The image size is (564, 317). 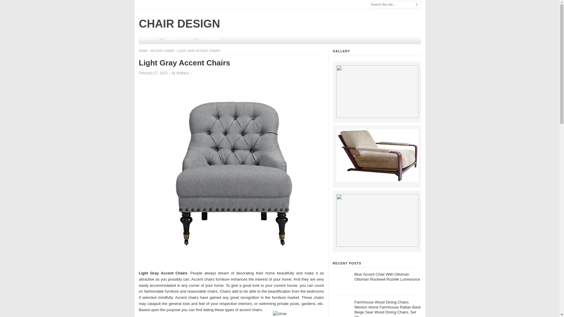 I want to click on CONTACT, so click(x=150, y=39).